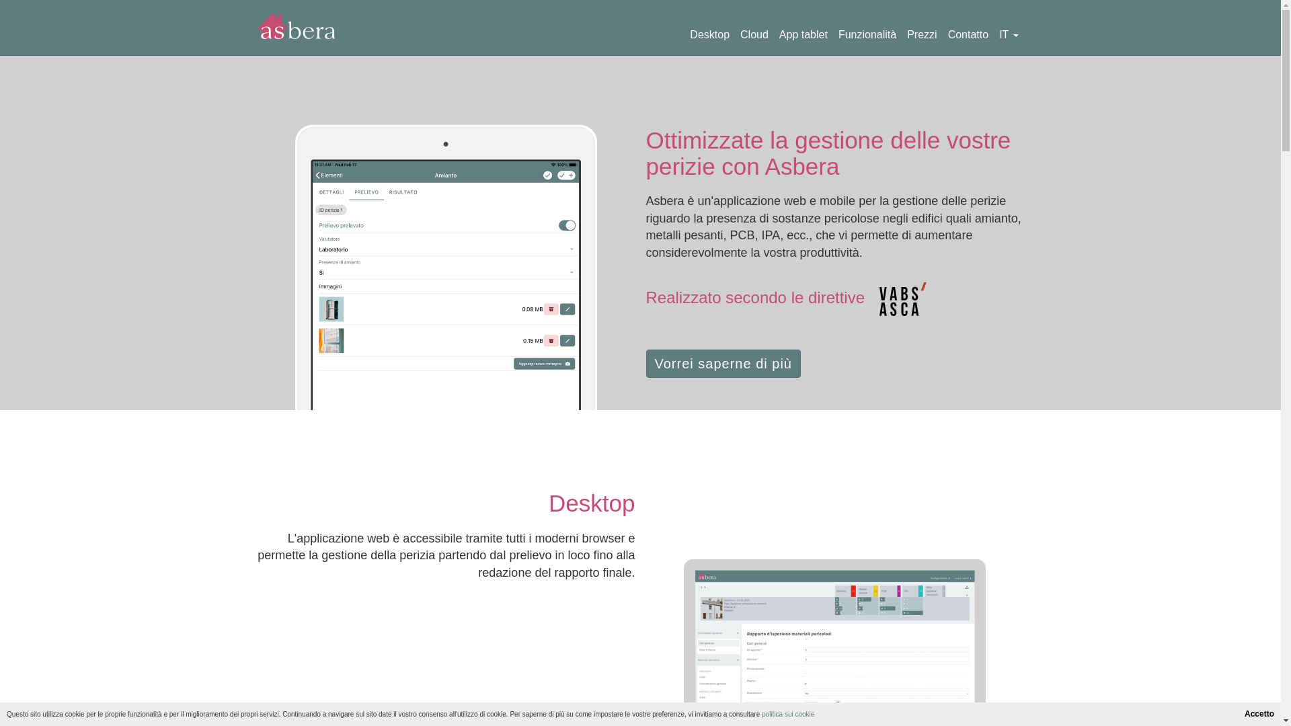 The height and width of the screenshot is (726, 1291). What do you see at coordinates (968, 30) in the screenshot?
I see `Contatto` at bounding box center [968, 30].